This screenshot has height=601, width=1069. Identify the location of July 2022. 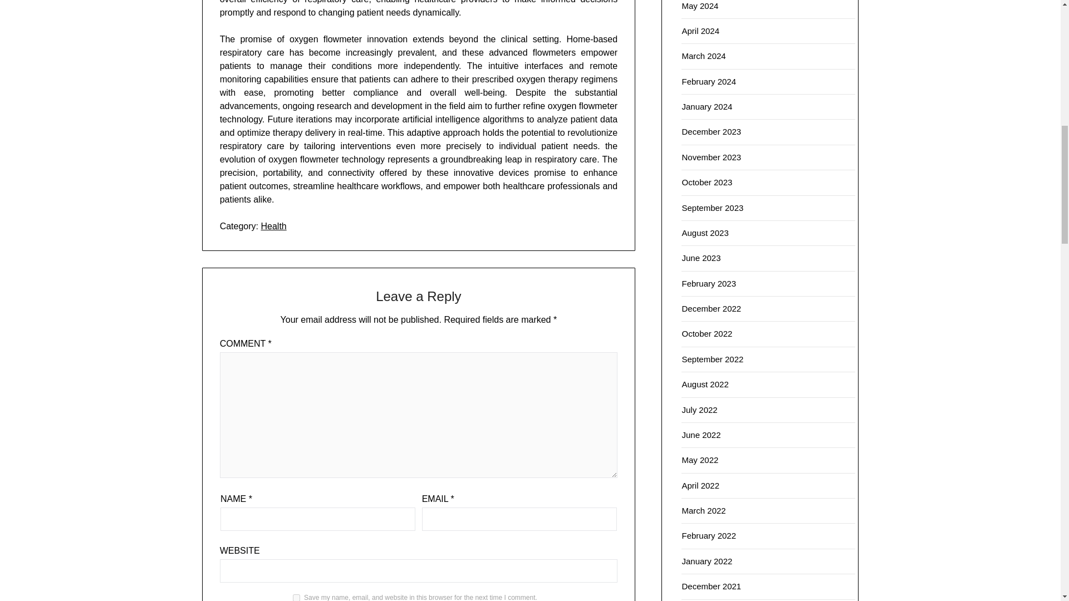
(699, 410).